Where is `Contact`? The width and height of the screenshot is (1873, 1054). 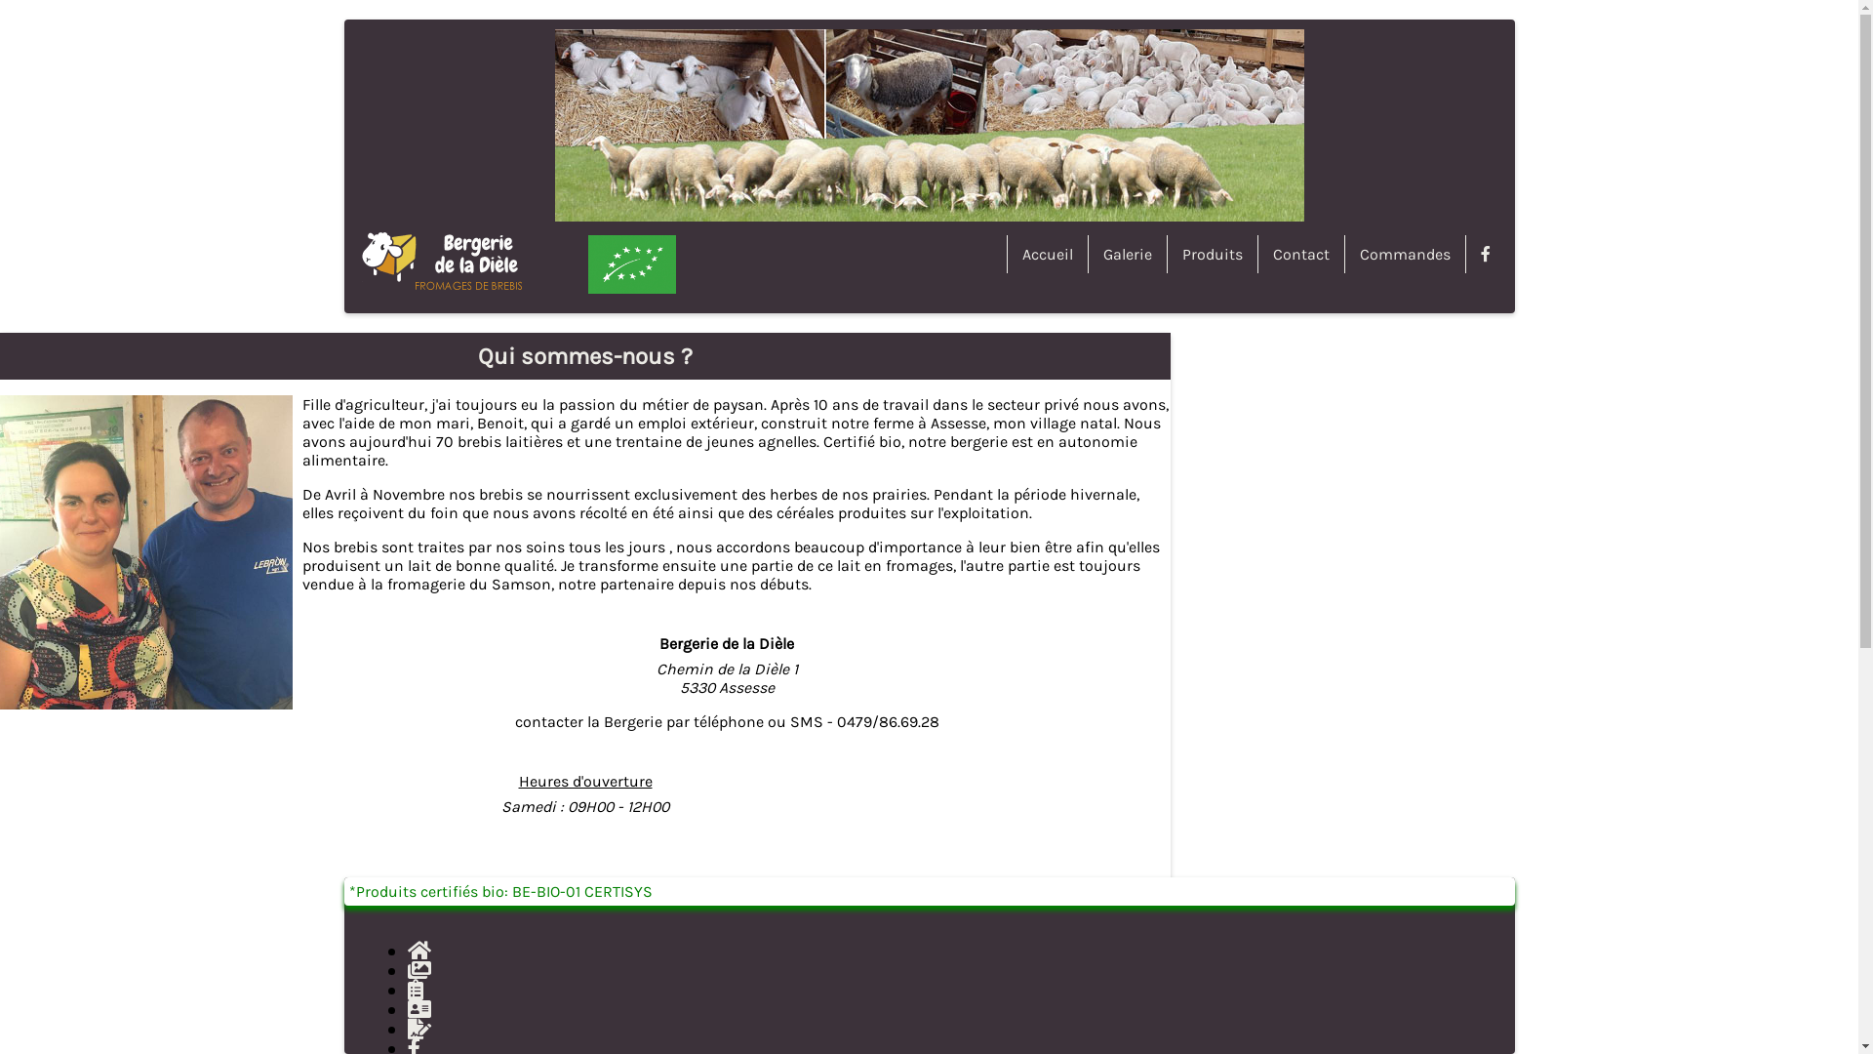
Contact is located at coordinates (1299, 254).